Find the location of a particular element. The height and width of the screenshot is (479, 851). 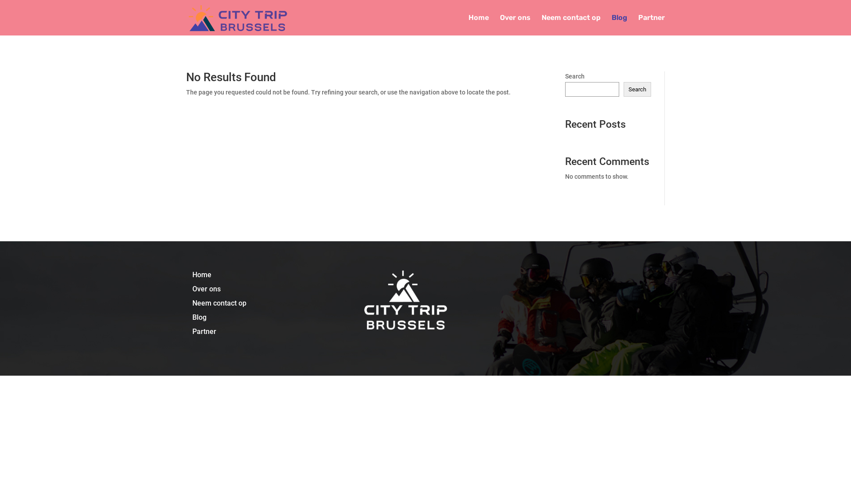

Home is located at coordinates (479, 25).